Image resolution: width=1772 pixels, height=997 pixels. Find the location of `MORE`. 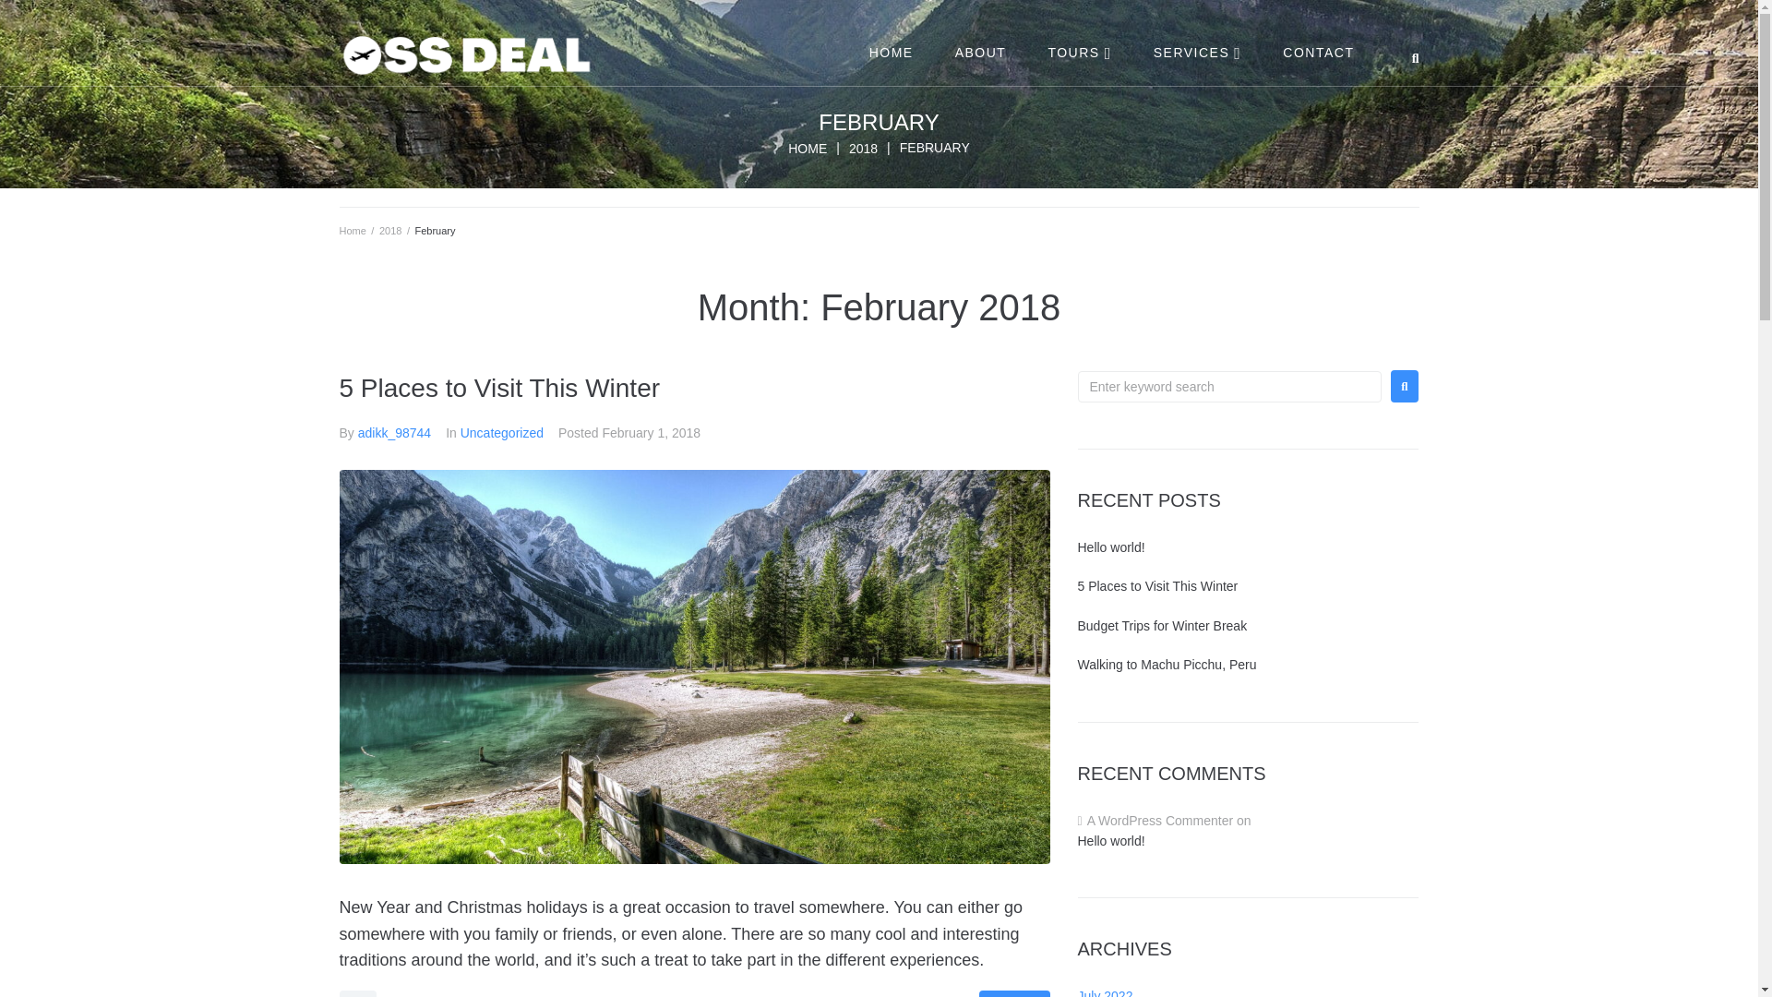

MORE is located at coordinates (1013, 993).